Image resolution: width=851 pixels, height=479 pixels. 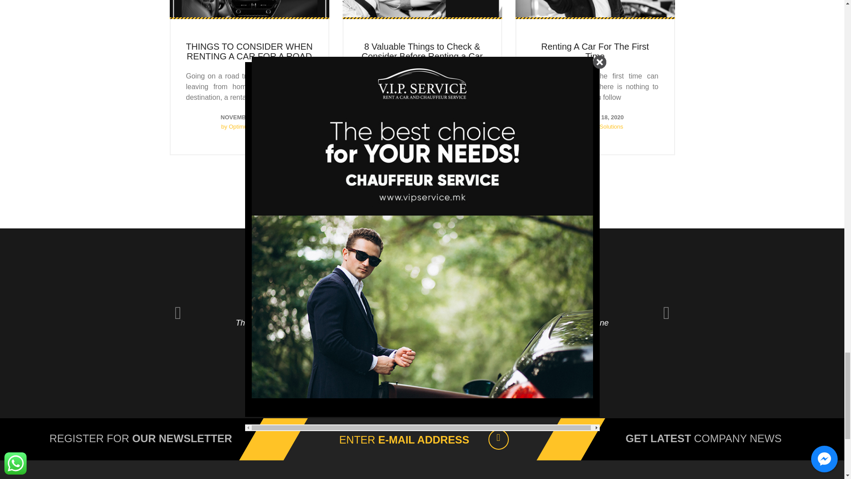 I want to click on NOVEMBER 18, 2020, so click(x=595, y=117).